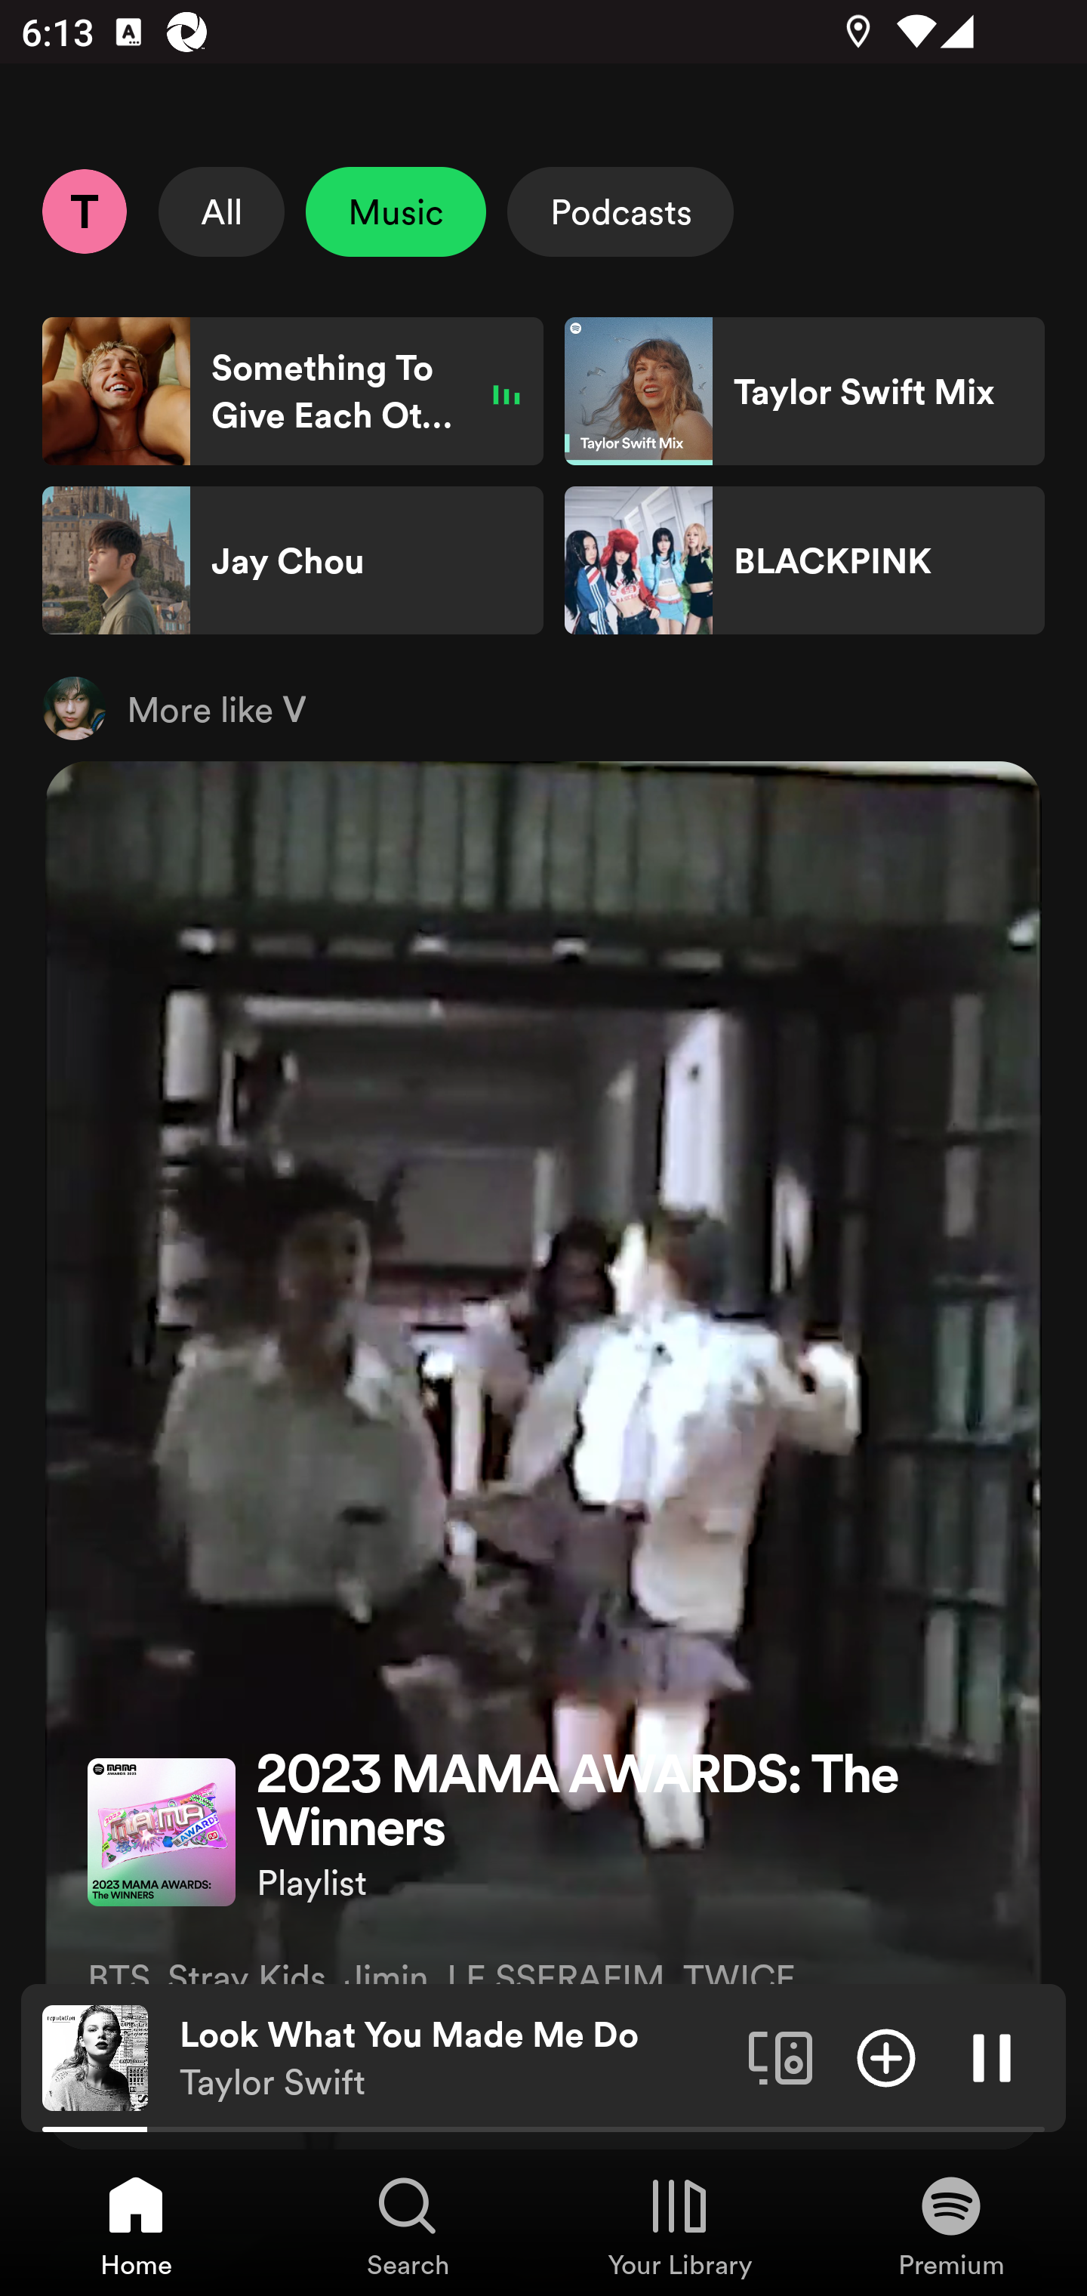 The image size is (1087, 2296). What do you see at coordinates (453, 2058) in the screenshot?
I see `Look What You Made Me Do Taylor Swift` at bounding box center [453, 2058].